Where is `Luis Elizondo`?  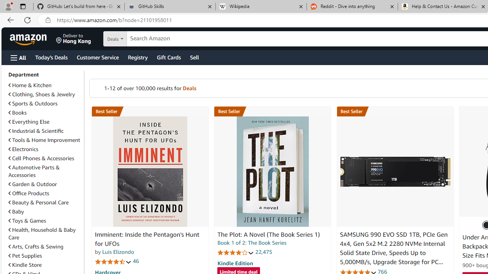
Luis Elizondo is located at coordinates (118, 252).